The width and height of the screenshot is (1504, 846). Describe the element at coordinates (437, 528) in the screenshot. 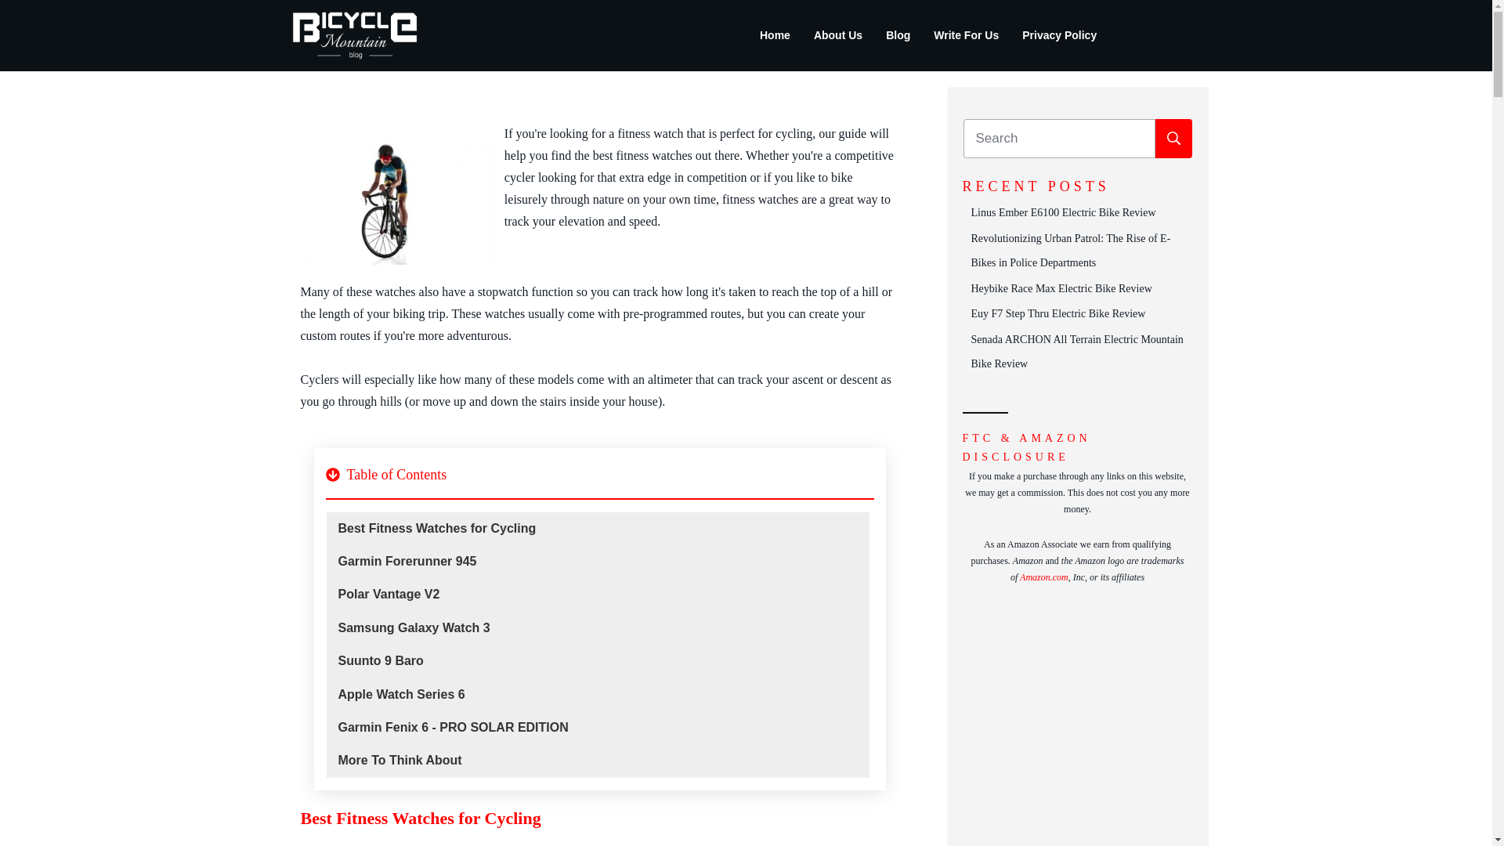

I see `Best Fitness Watches for Cycling` at that location.